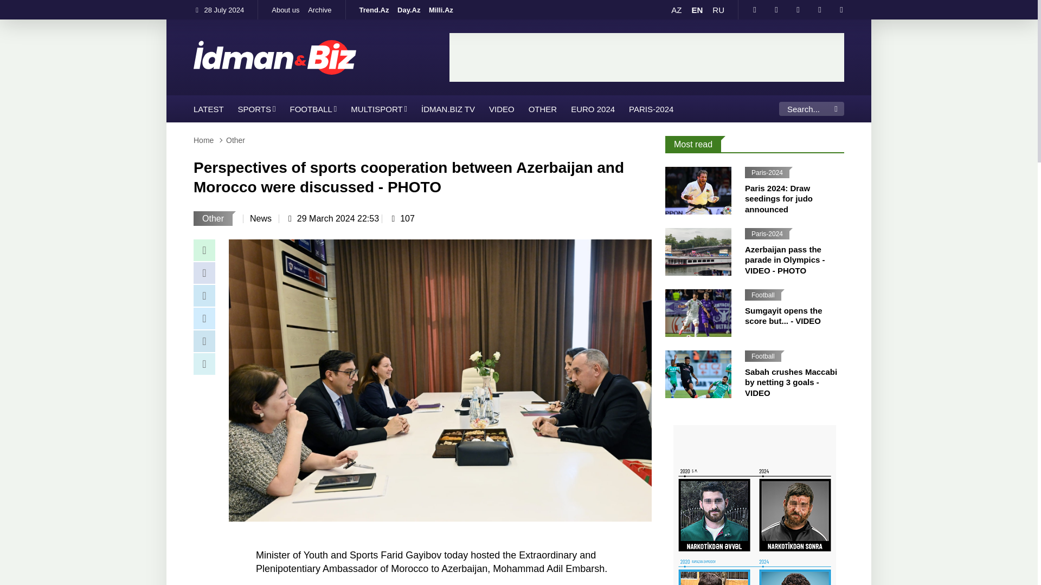 The image size is (1041, 585). I want to click on About us, so click(285, 10).